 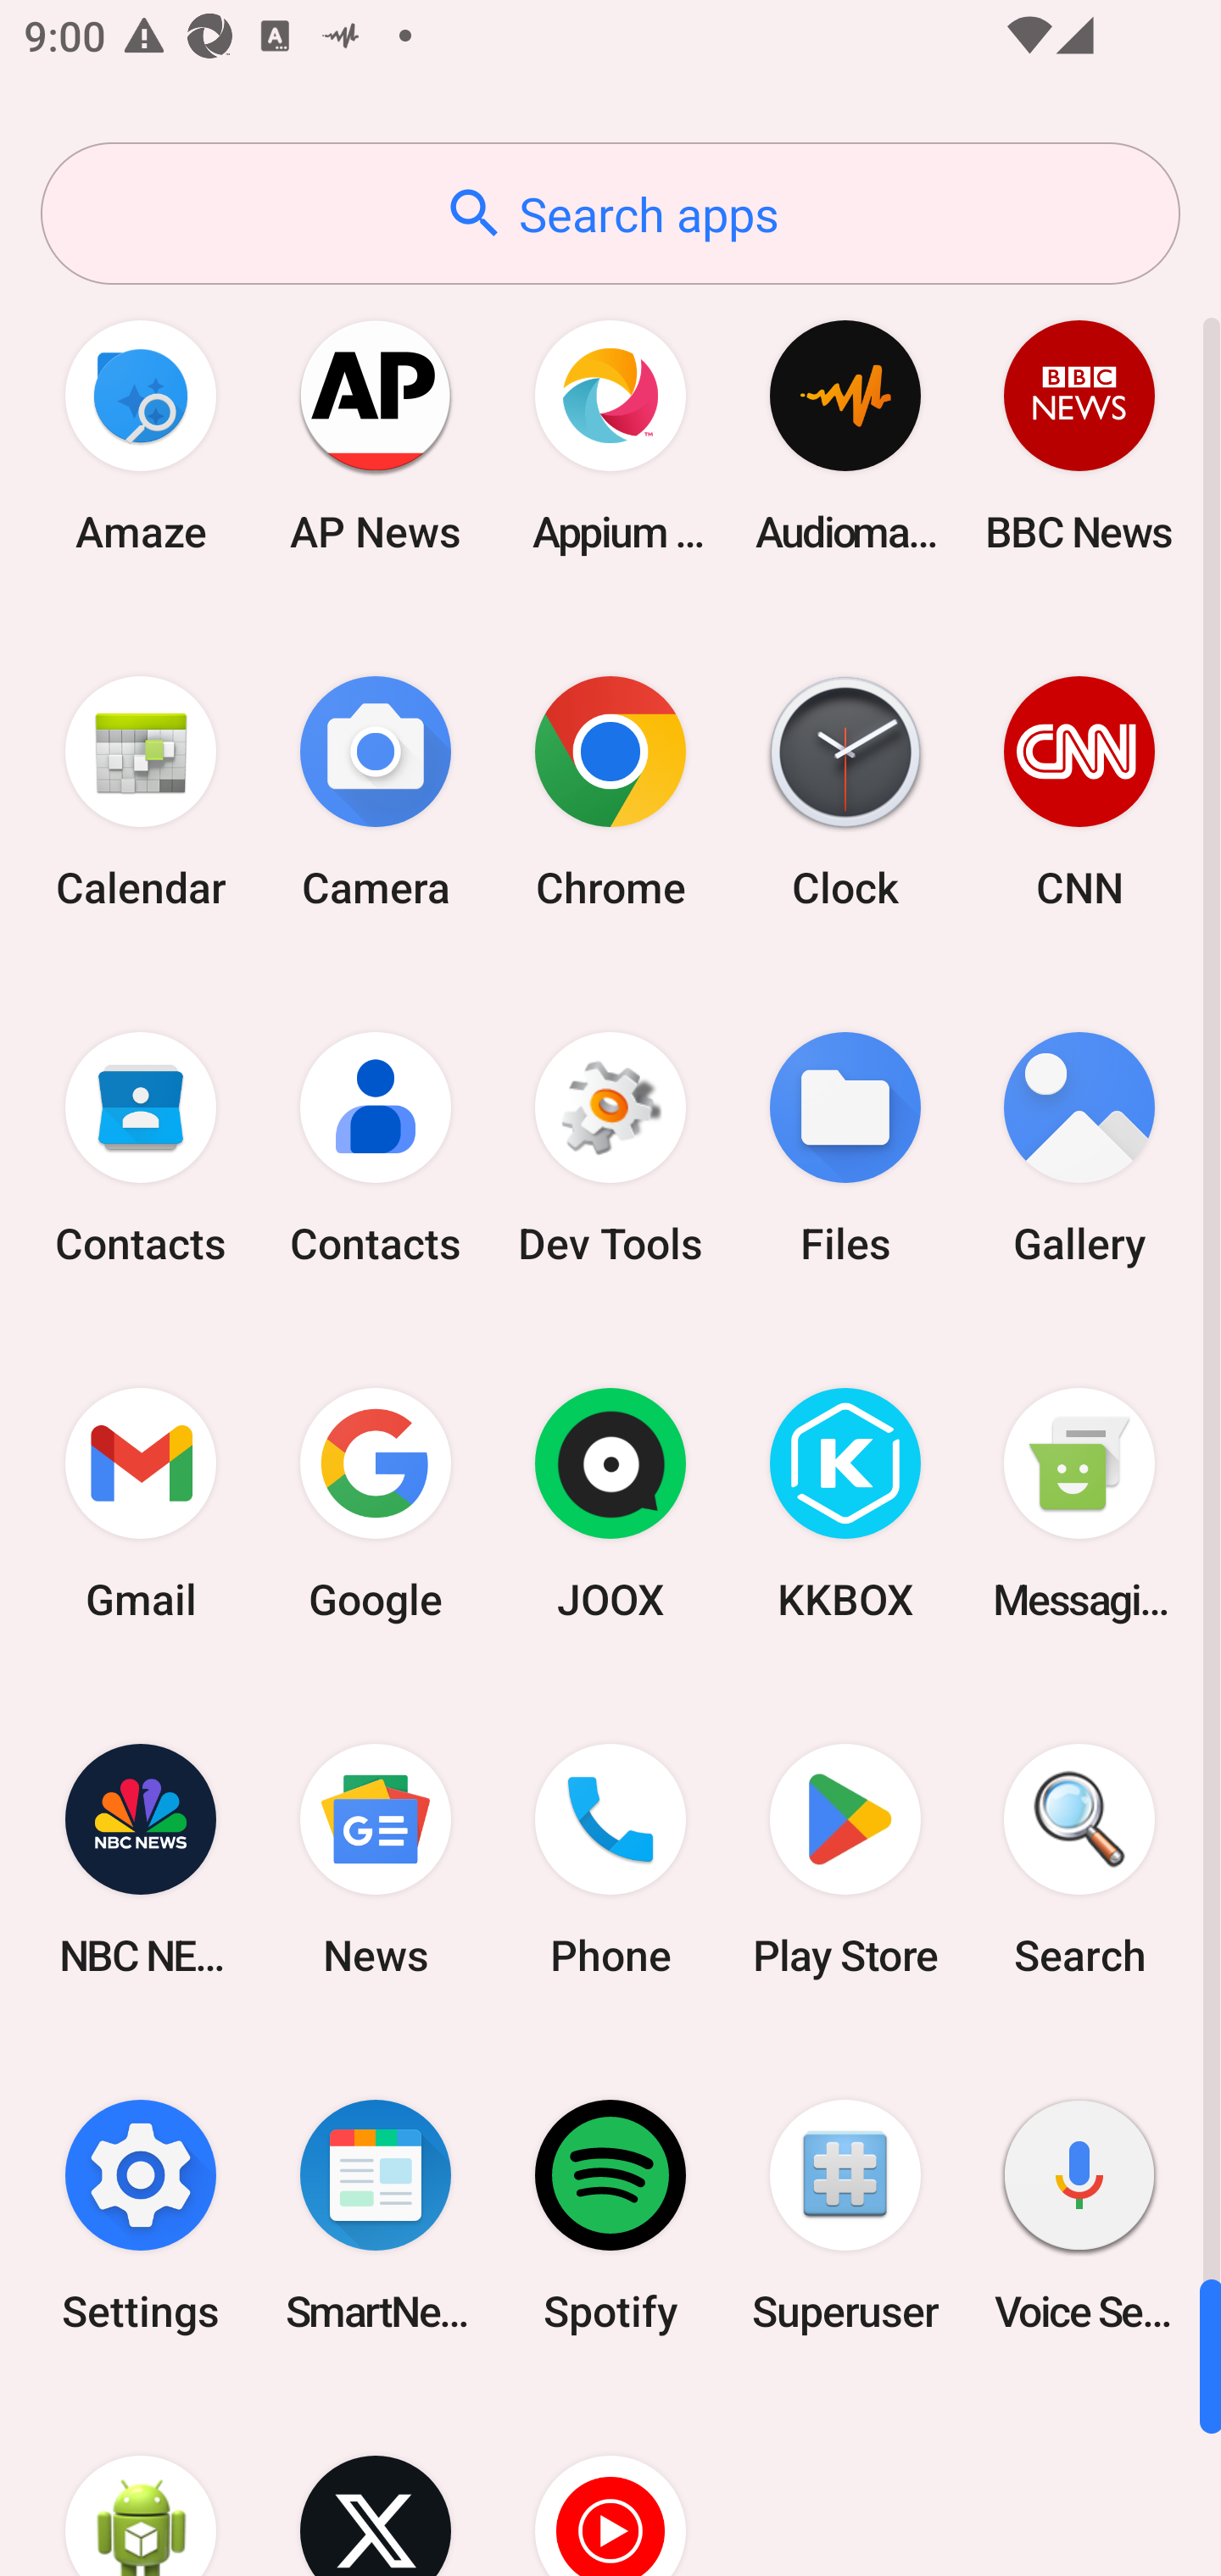 What do you see at coordinates (610, 2215) in the screenshot?
I see `Spotify` at bounding box center [610, 2215].